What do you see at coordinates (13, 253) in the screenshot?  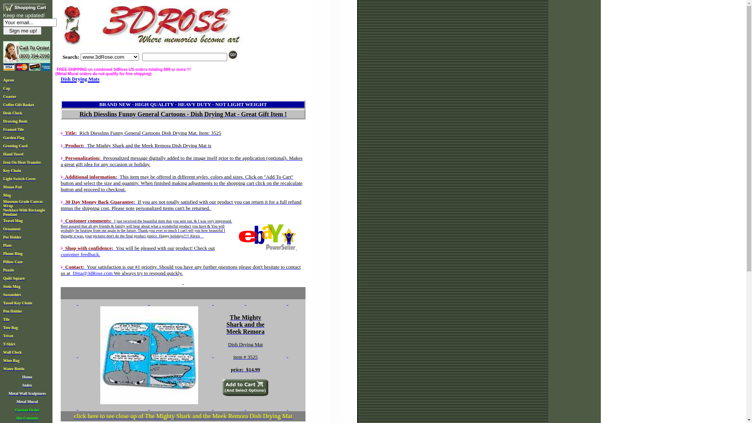 I see `Phone Ring` at bounding box center [13, 253].